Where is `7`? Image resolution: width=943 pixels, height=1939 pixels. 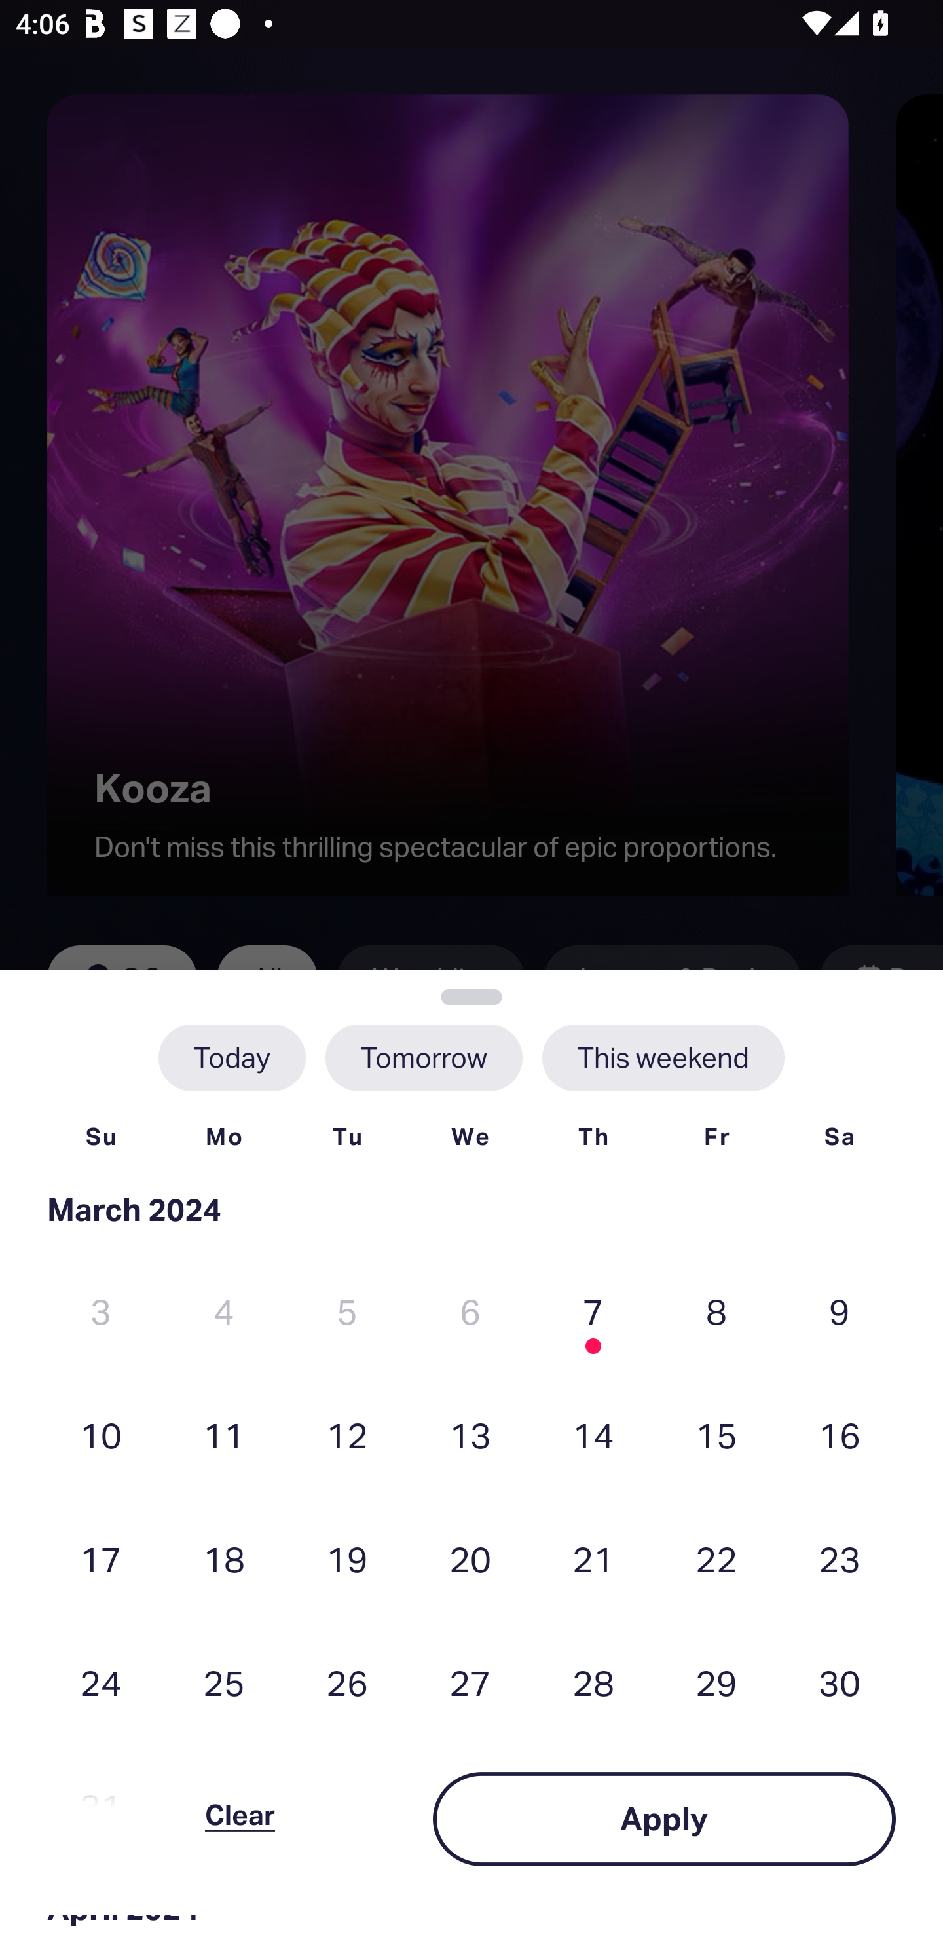 7 is located at coordinates (593, 1311).